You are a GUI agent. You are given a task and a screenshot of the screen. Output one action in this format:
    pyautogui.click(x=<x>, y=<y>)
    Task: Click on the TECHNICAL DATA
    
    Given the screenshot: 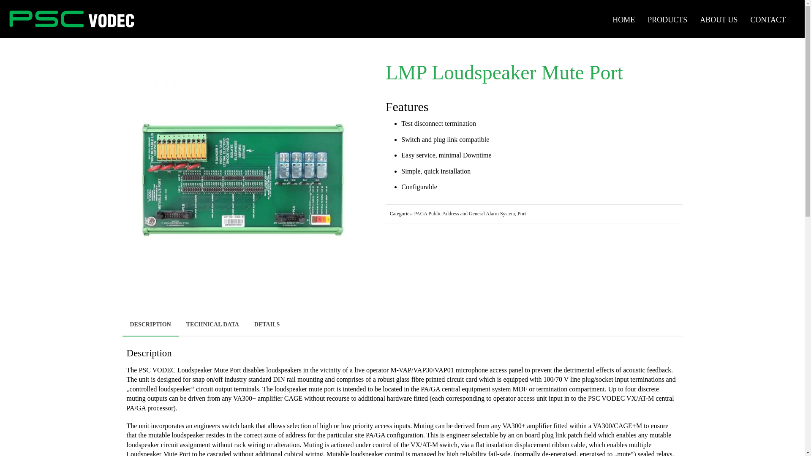 What is the action you would take?
    pyautogui.click(x=212, y=324)
    